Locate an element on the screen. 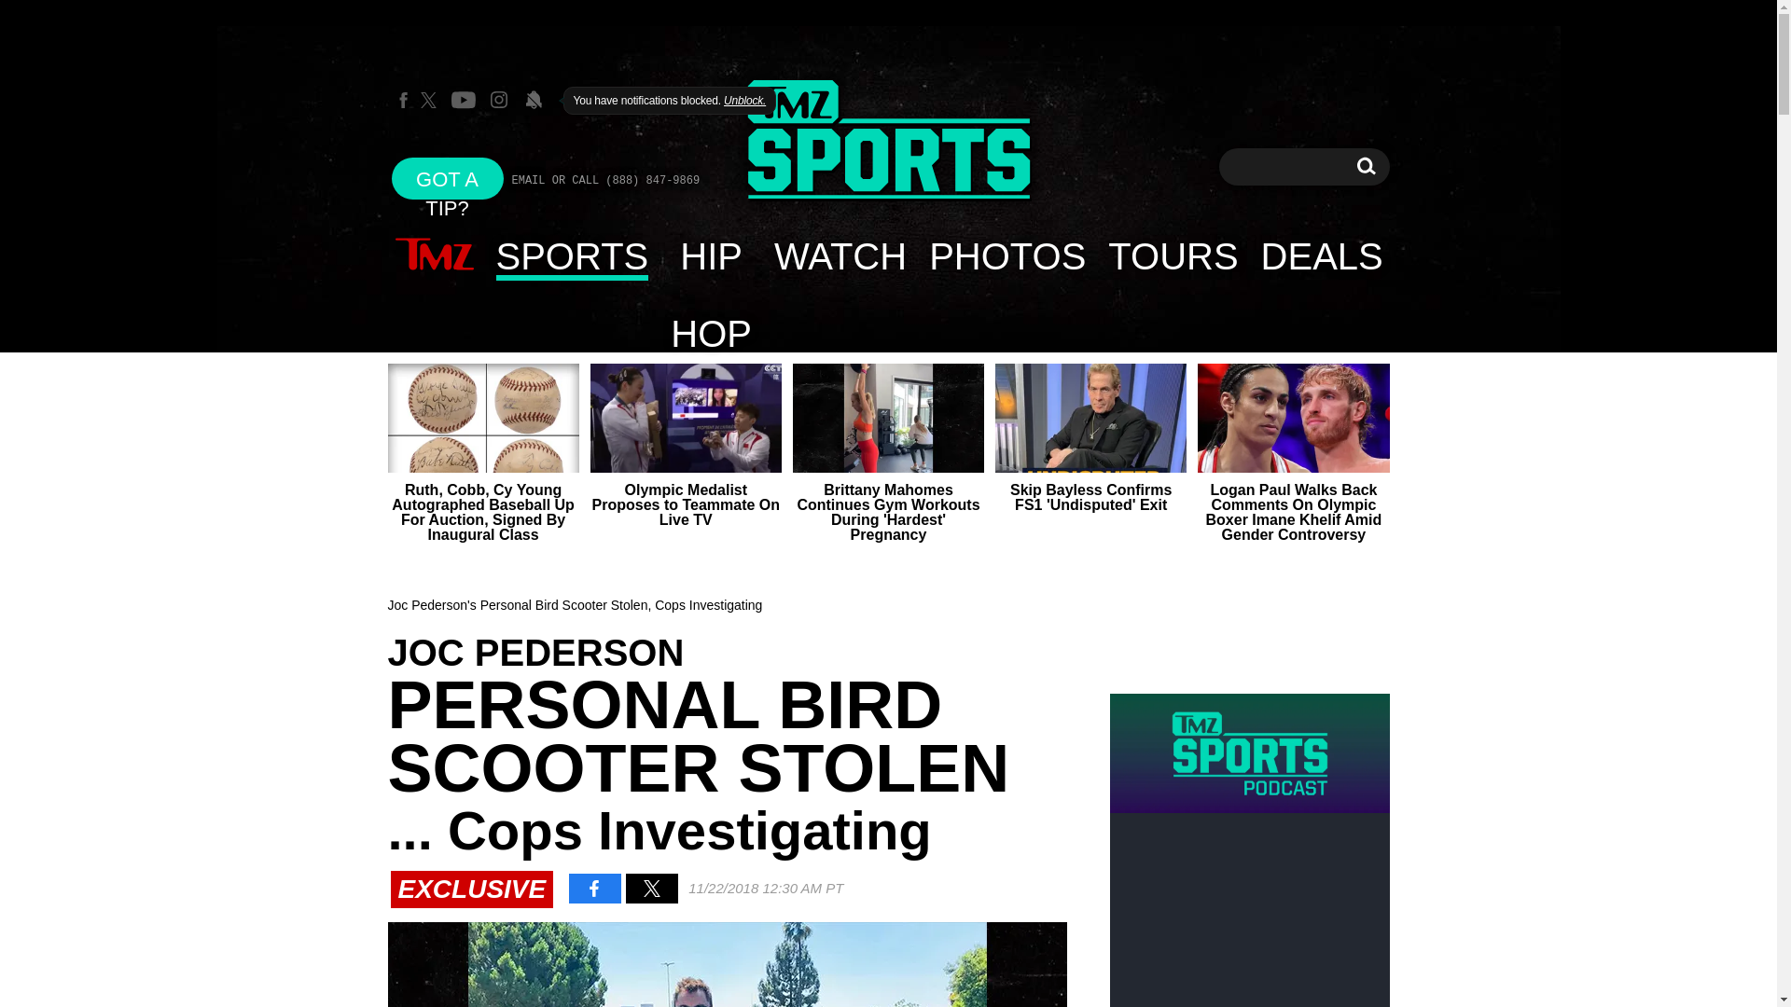 The image size is (1791, 1007). NEWS is located at coordinates (435, 255).